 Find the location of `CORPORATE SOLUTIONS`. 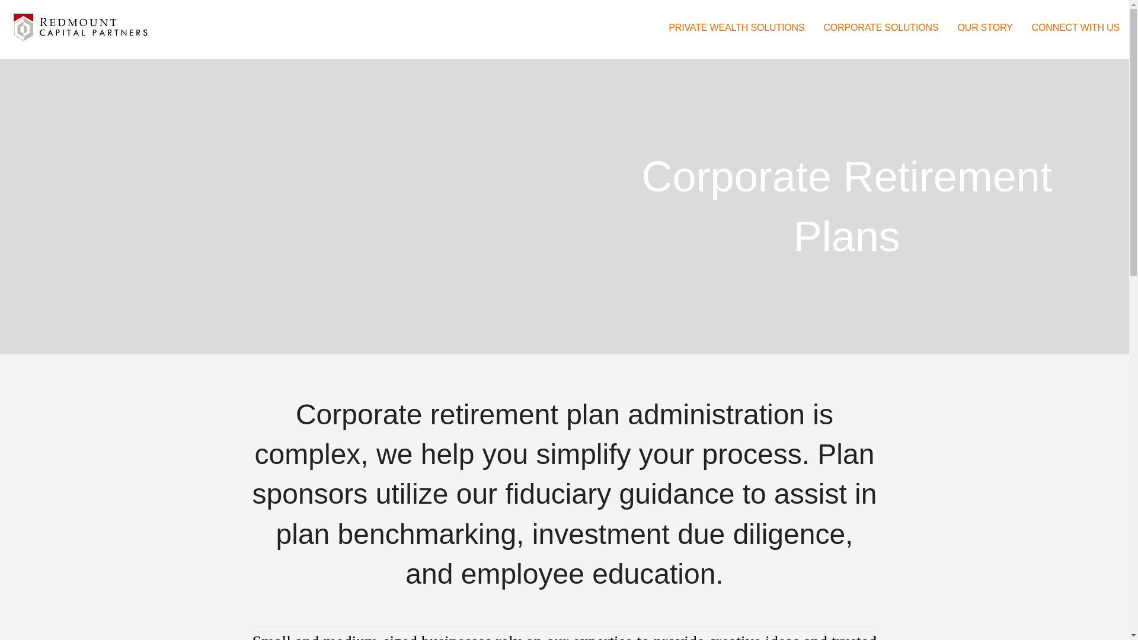

CORPORATE SOLUTIONS is located at coordinates (881, 28).